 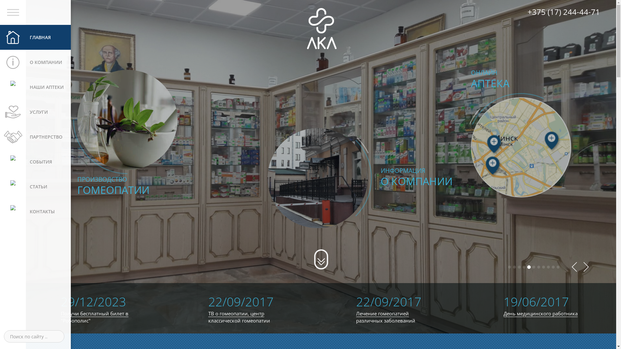 I want to click on 6, so click(x=534, y=267).